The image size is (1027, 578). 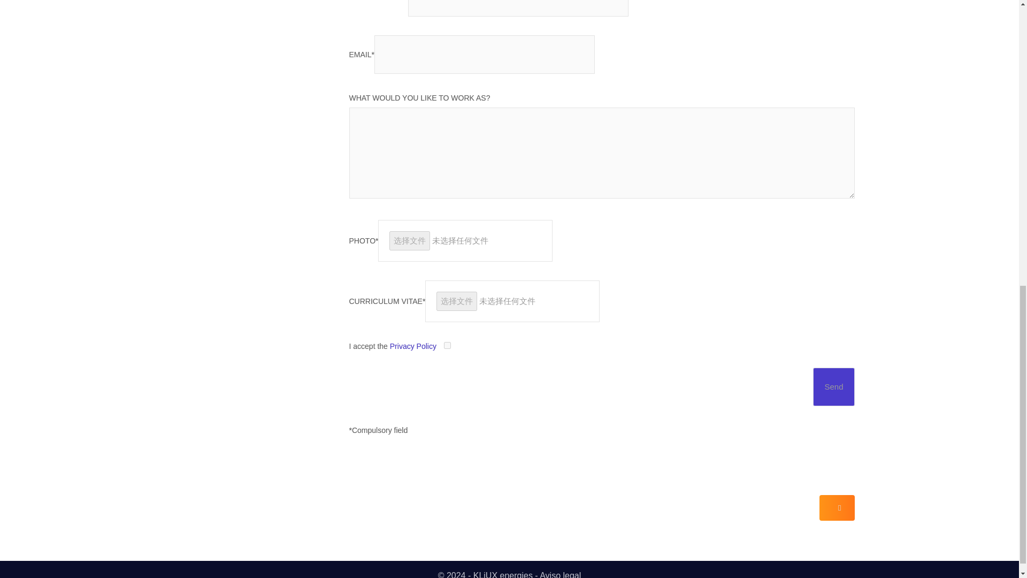 What do you see at coordinates (447, 346) in the screenshot?
I see `1` at bounding box center [447, 346].